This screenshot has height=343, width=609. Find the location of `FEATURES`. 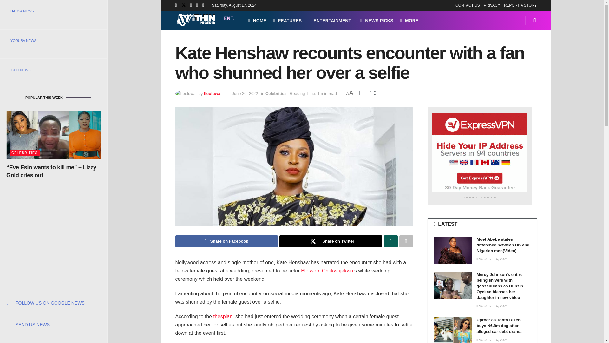

FEATURES is located at coordinates (288, 20).